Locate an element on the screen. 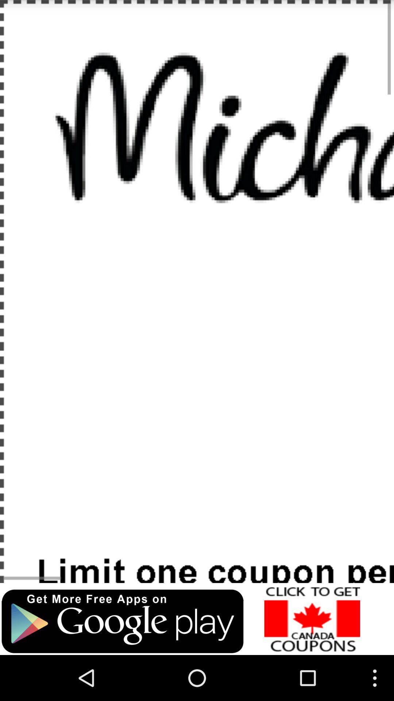 The height and width of the screenshot is (701, 394). open advertisement is located at coordinates (312, 619).